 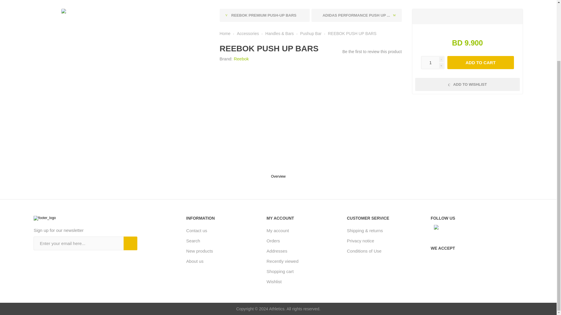 What do you see at coordinates (480, 62) in the screenshot?
I see `Add to Cart` at bounding box center [480, 62].